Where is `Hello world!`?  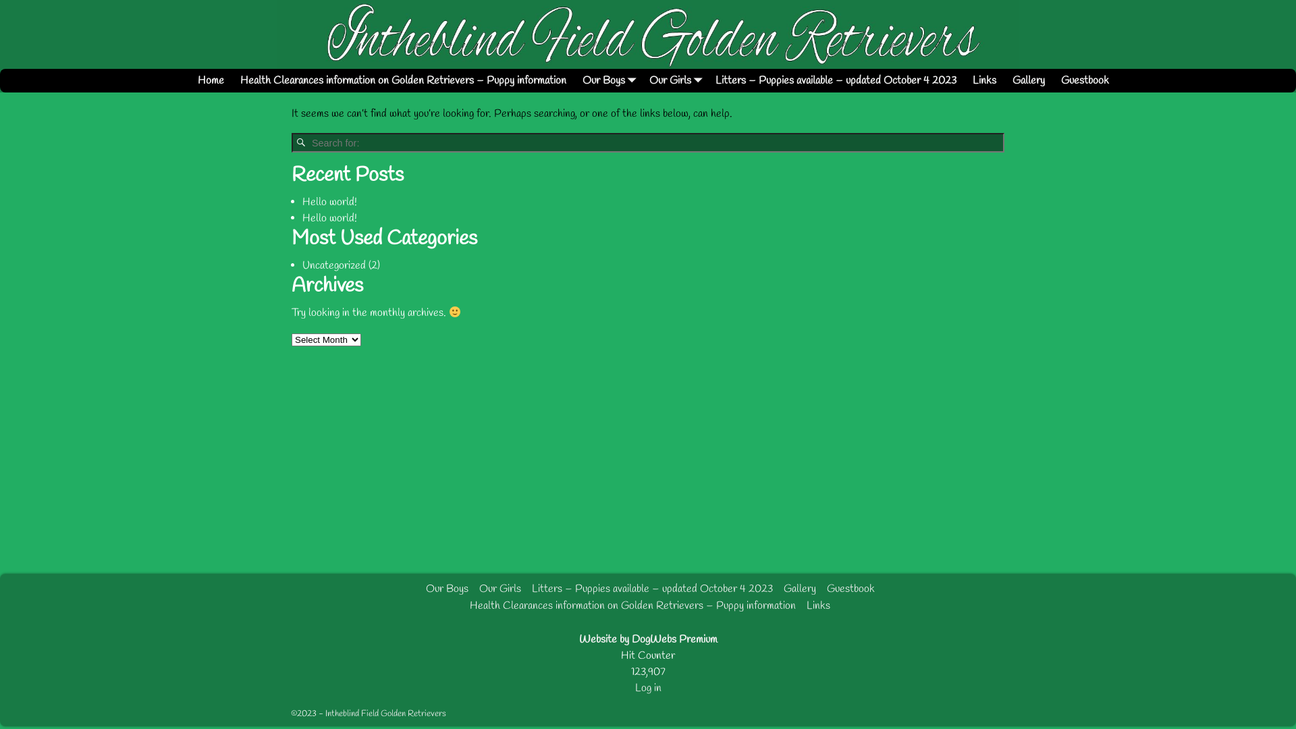 Hello world! is located at coordinates (329, 219).